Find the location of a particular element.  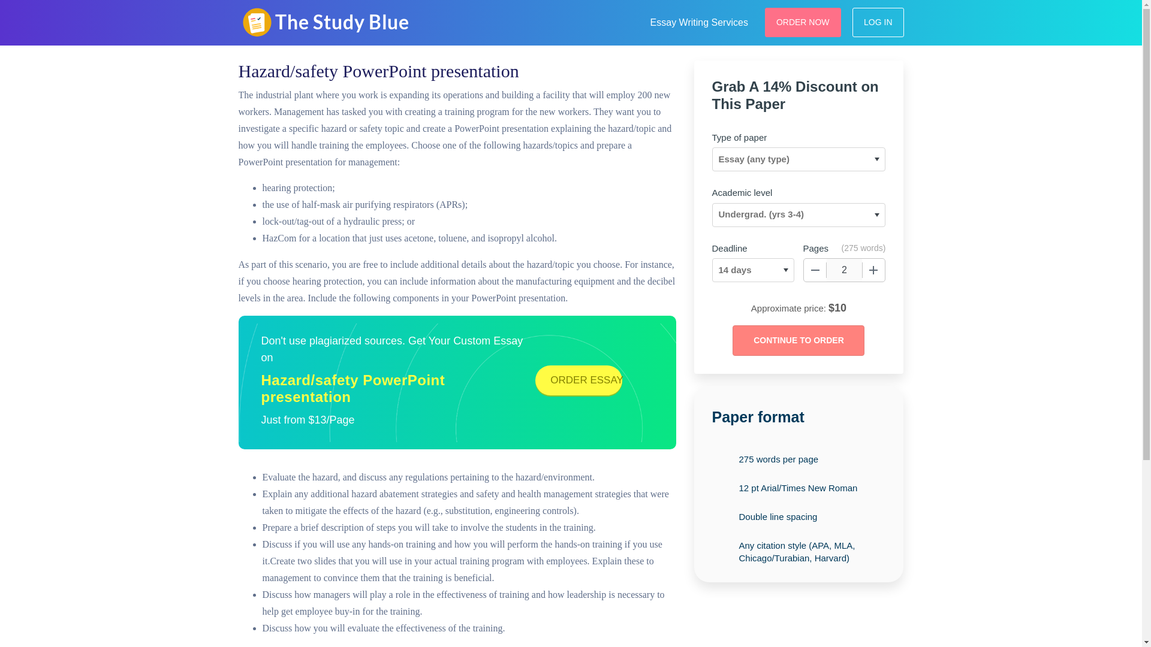

Essay Writing Services is located at coordinates (699, 20).